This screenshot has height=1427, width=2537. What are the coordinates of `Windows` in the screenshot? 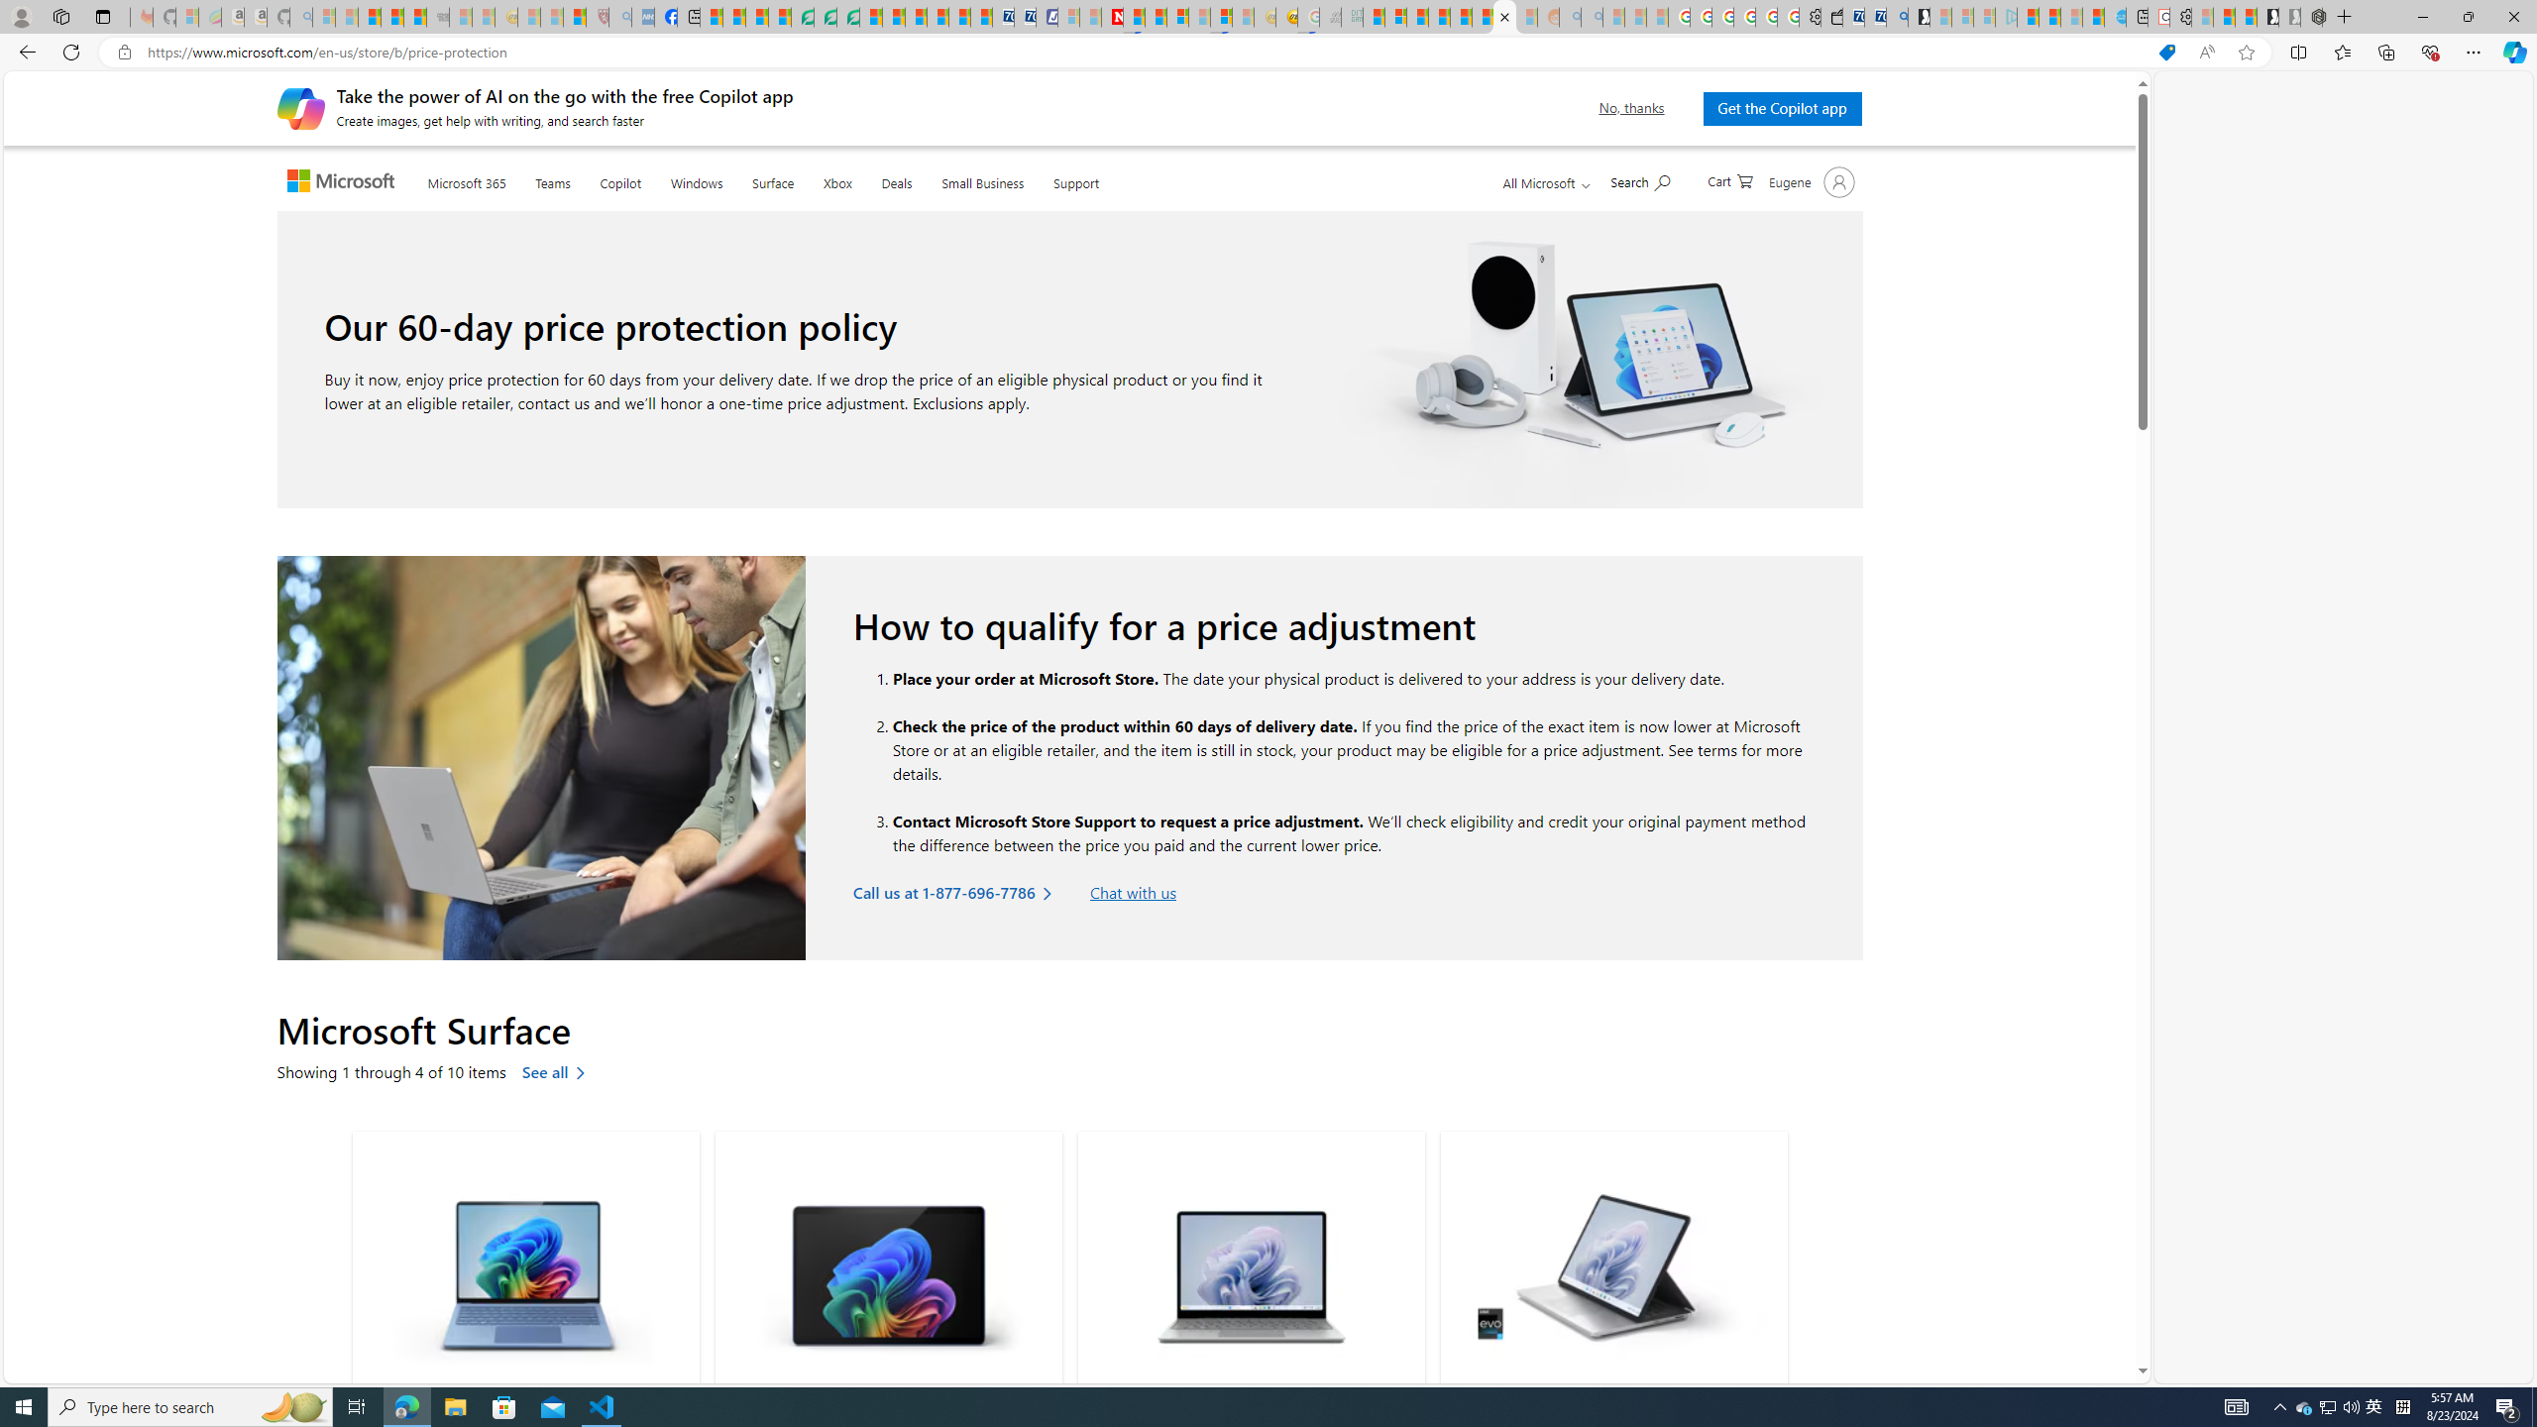 It's located at (696, 178).